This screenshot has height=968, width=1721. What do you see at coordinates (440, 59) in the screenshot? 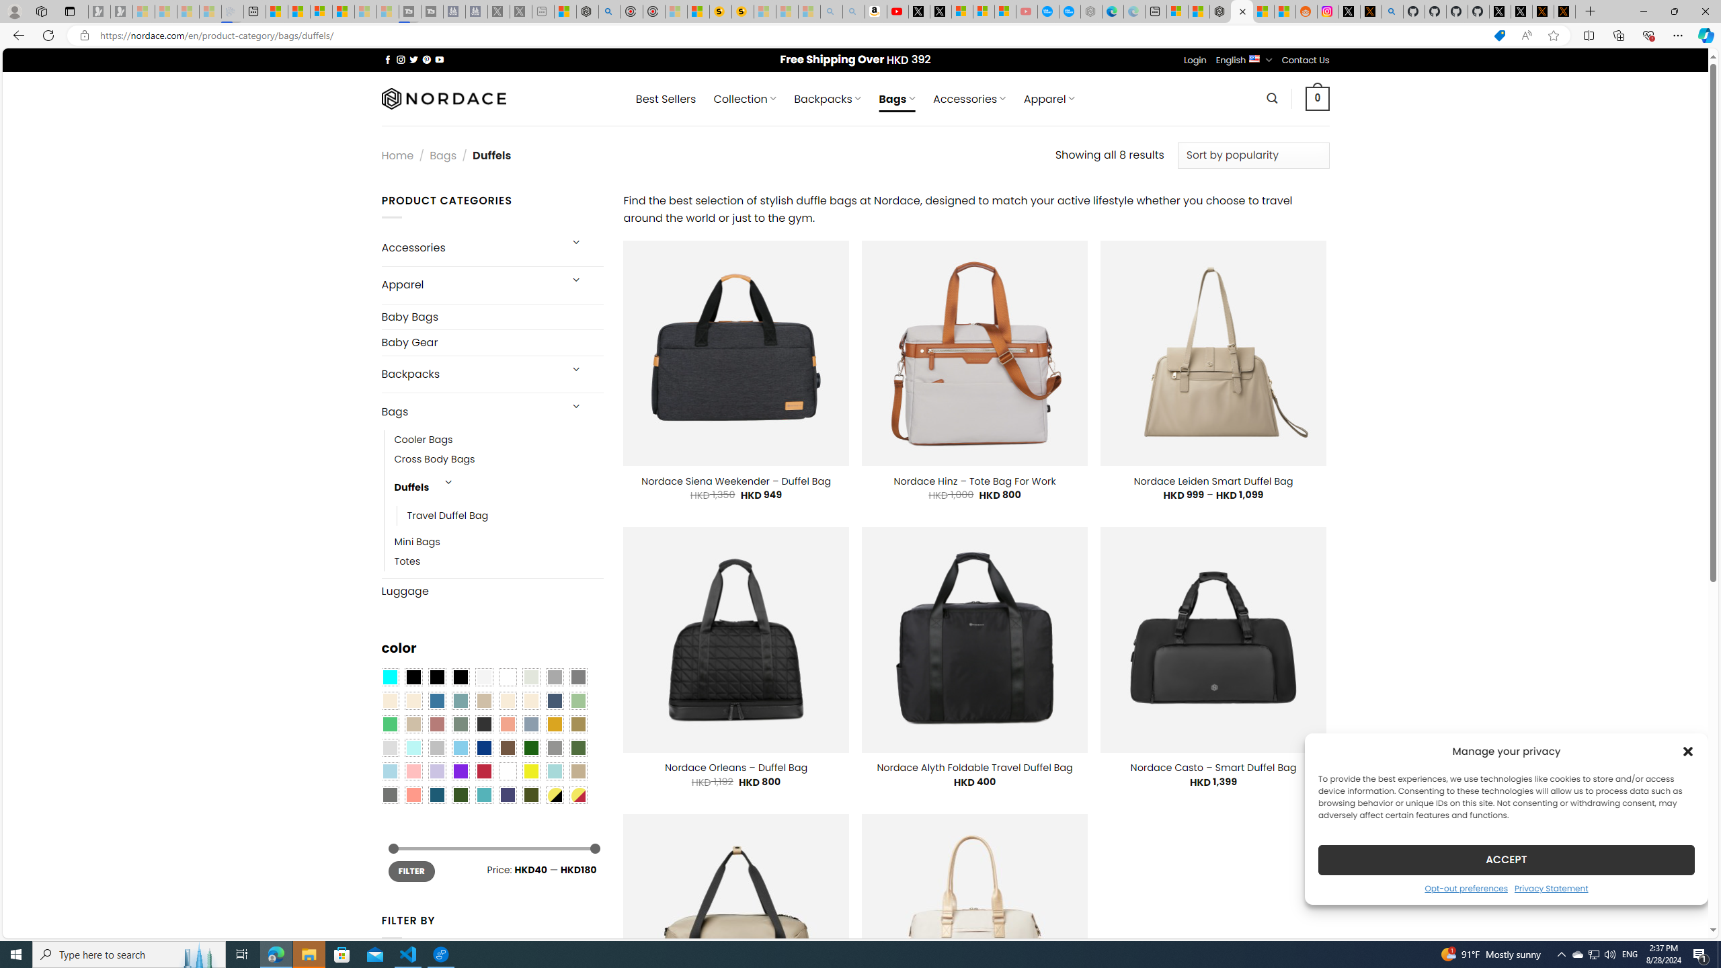
I see `Follow on YouTube` at bounding box center [440, 59].